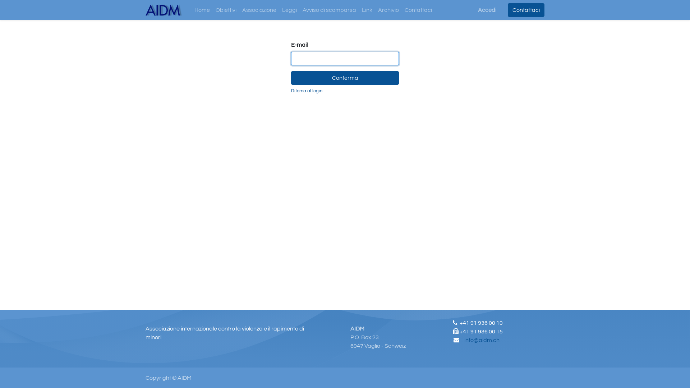  What do you see at coordinates (202, 10) in the screenshot?
I see `Home` at bounding box center [202, 10].